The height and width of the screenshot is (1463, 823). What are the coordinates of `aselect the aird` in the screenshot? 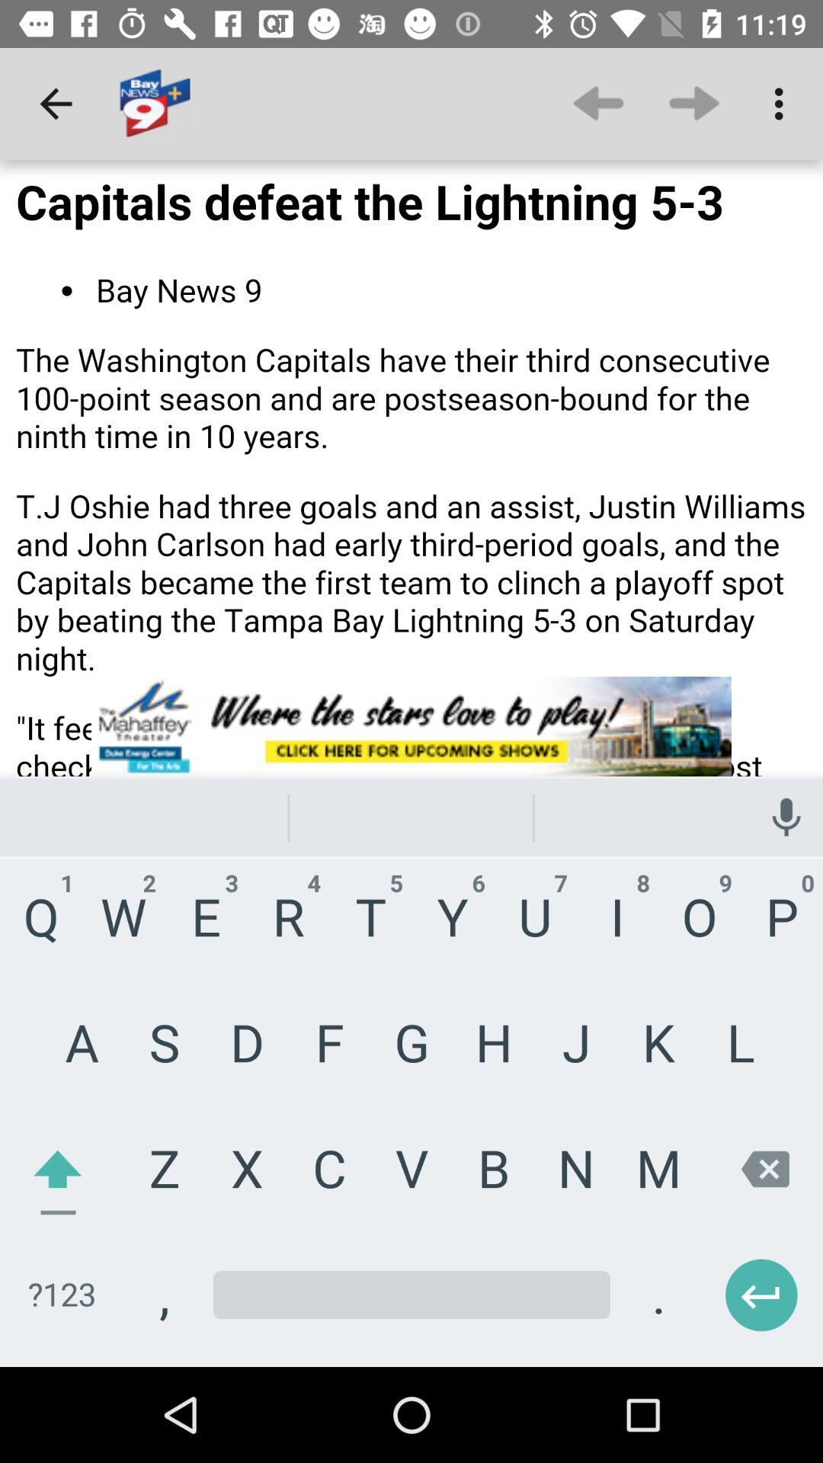 It's located at (411, 764).